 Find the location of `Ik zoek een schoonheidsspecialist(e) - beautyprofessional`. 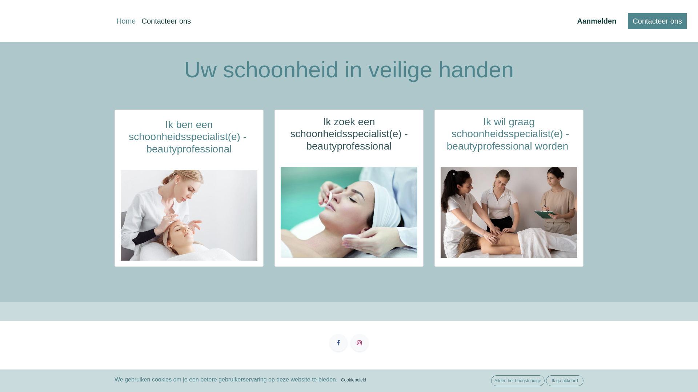

Ik zoek een schoonheidsspecialist(e) - beautyprofessional is located at coordinates (349, 134).